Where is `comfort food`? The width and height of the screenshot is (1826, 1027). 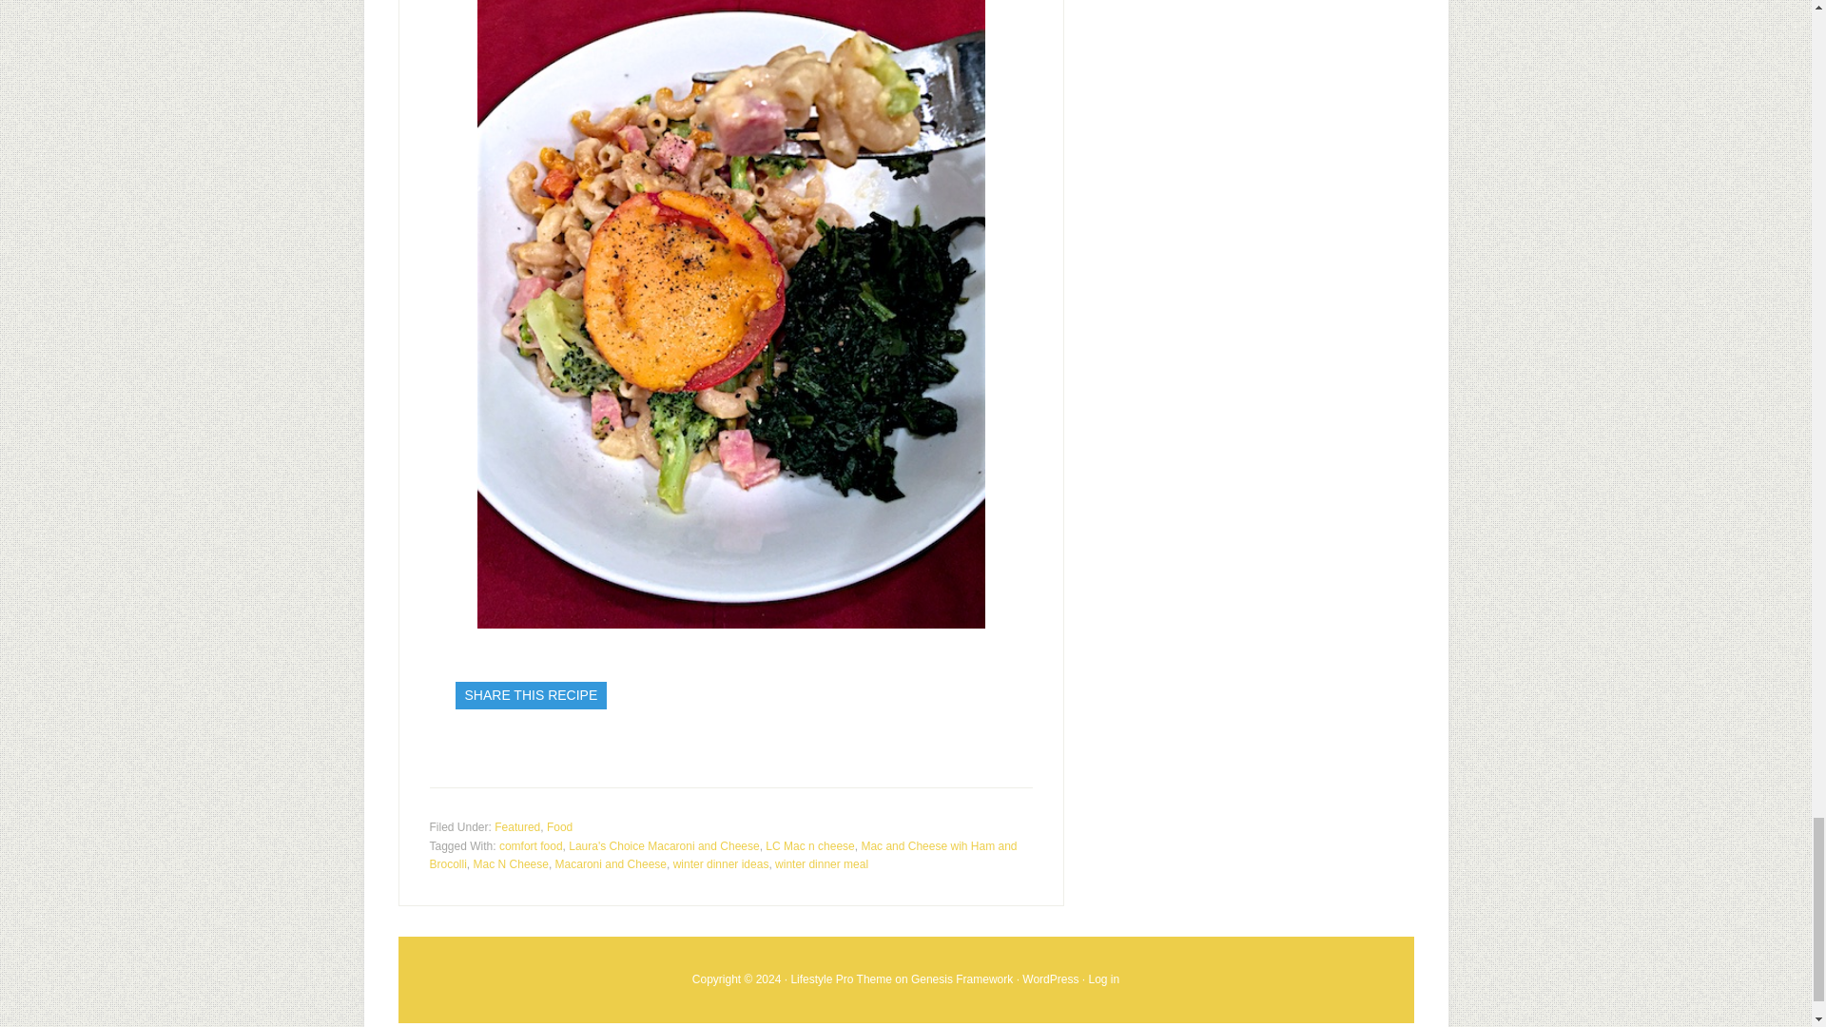 comfort food is located at coordinates (531, 846).